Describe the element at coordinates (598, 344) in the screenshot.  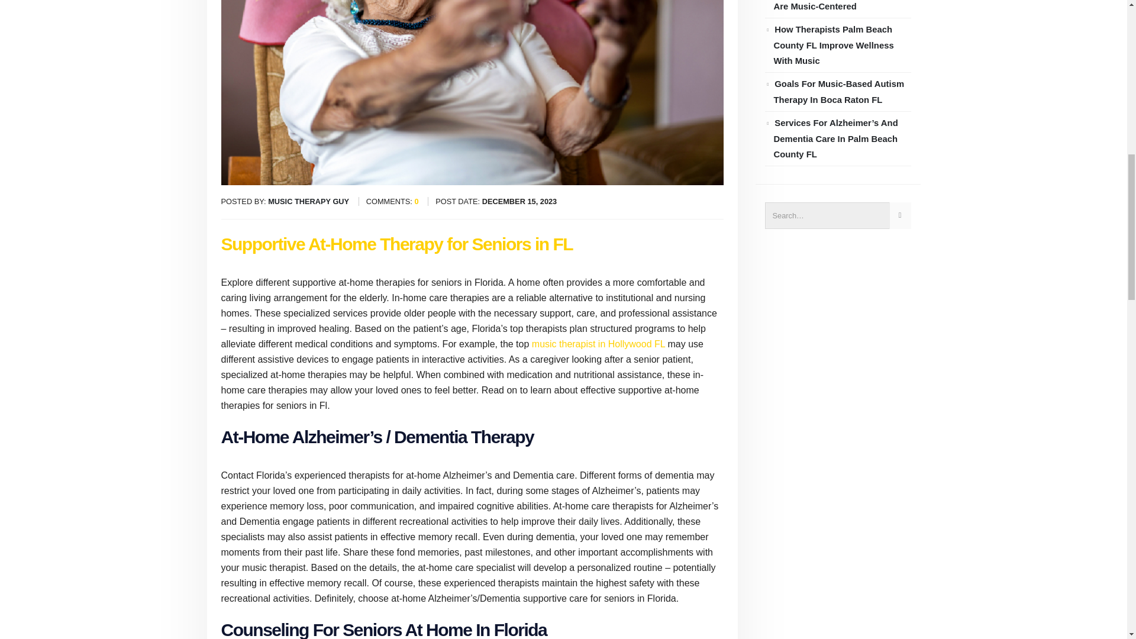
I see `music therapist in Hollywood FL` at that location.